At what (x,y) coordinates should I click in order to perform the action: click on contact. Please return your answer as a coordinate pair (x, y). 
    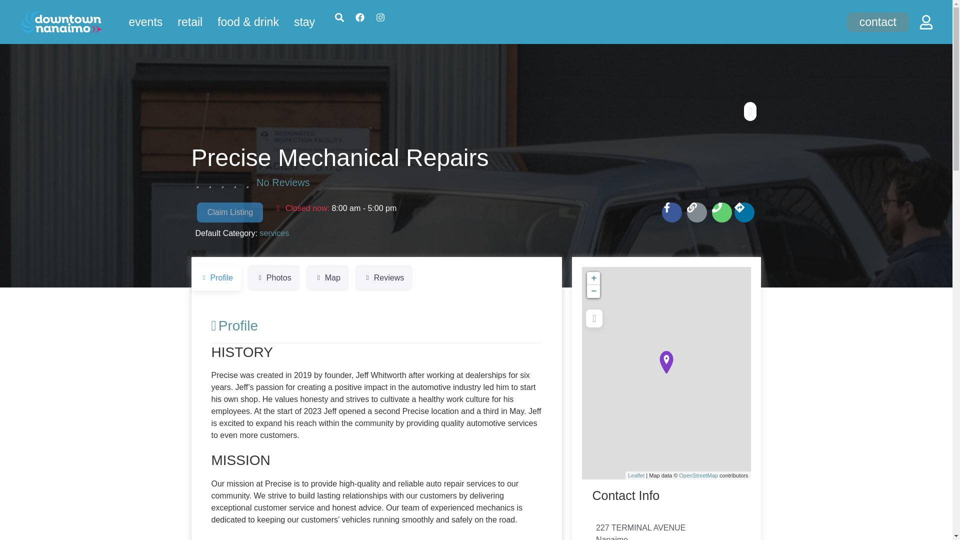
    Looking at the image, I should click on (878, 11).